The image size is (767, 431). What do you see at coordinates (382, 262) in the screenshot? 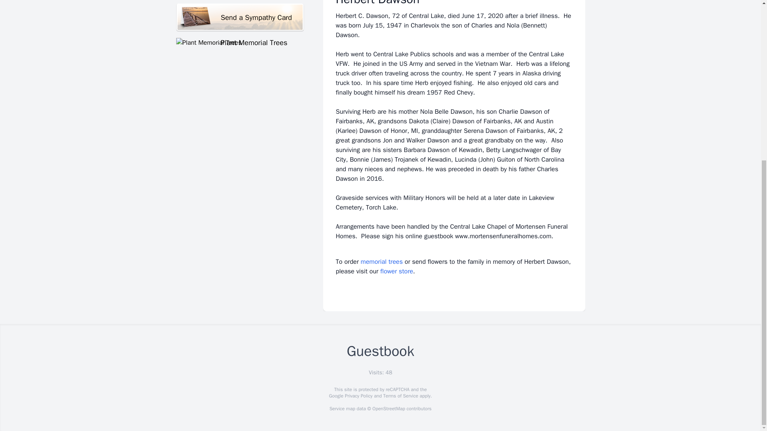
I see `memorial trees` at bounding box center [382, 262].